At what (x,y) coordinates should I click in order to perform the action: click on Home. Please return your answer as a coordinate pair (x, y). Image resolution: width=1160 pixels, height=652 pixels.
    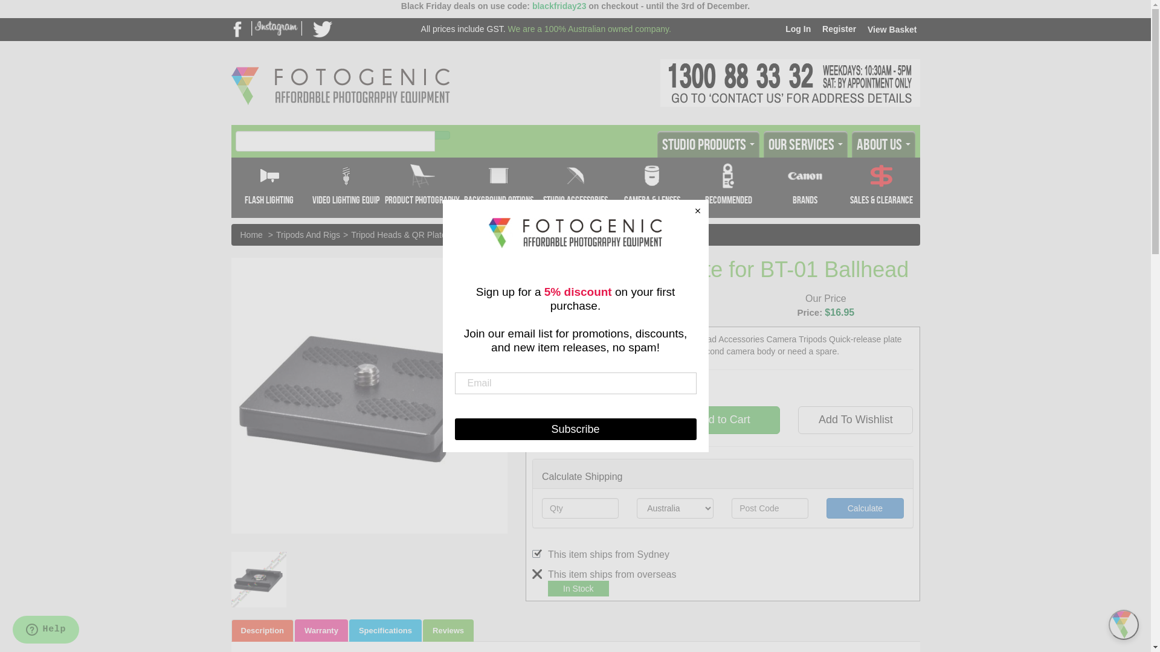
    Looking at the image, I should click on (251, 235).